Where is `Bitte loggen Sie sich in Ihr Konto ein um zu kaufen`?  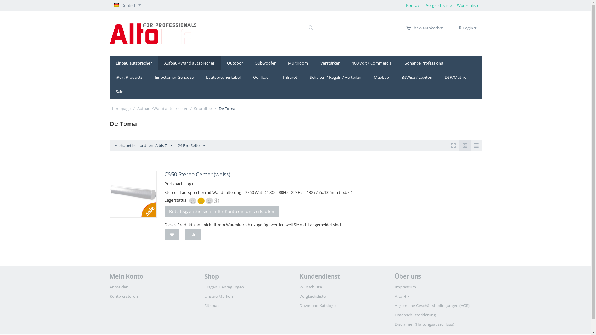 Bitte loggen Sie sich in Ihr Konto ein um zu kaufen is located at coordinates (222, 212).